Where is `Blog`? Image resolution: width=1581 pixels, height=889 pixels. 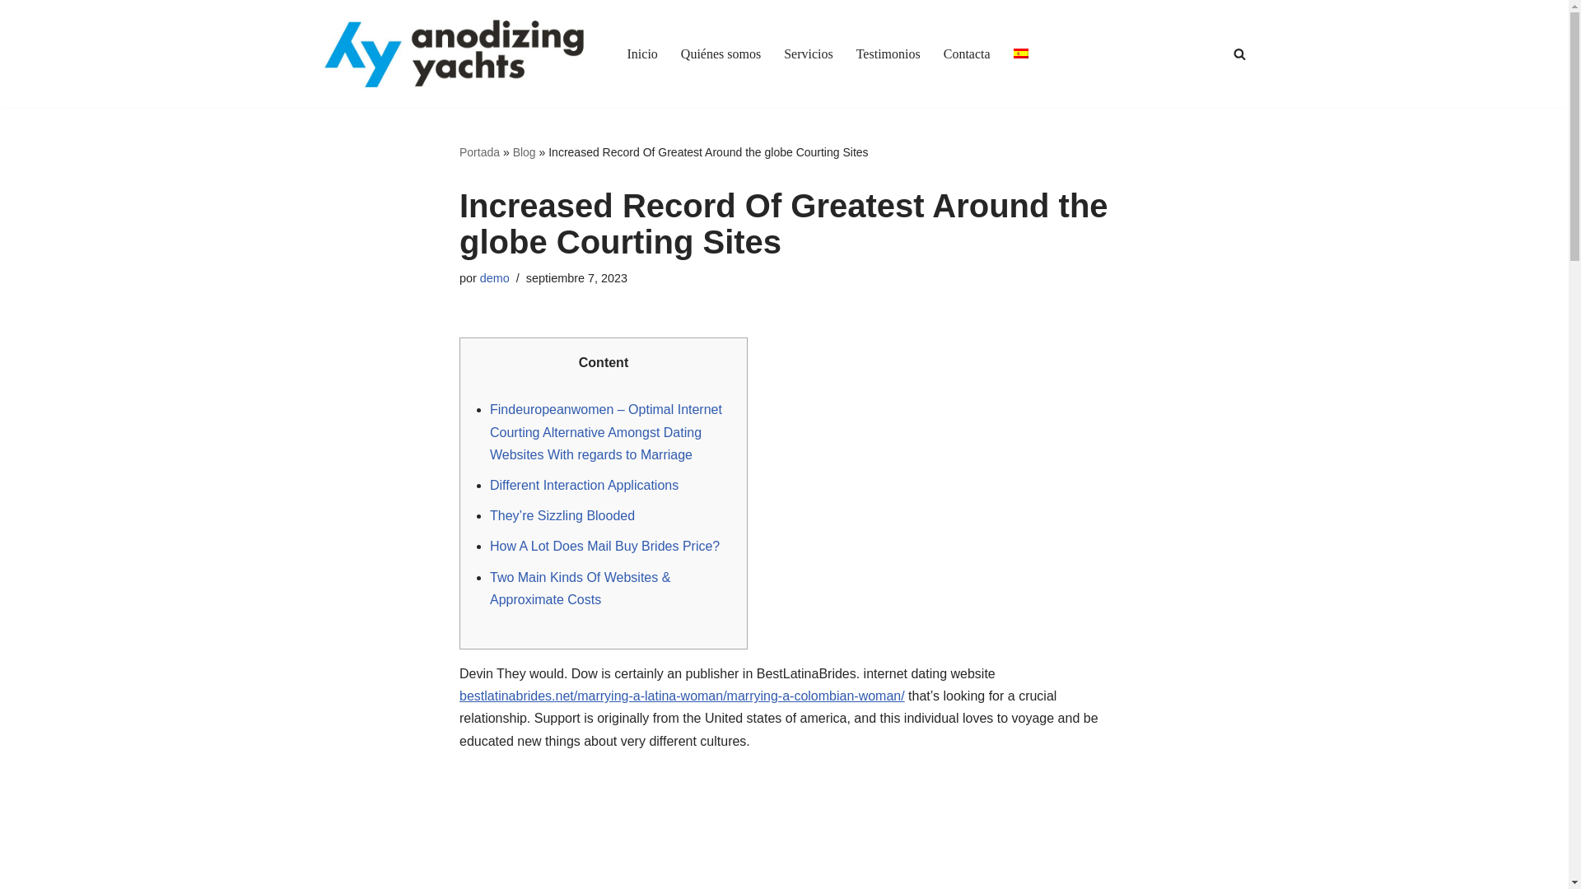
Blog is located at coordinates (524, 152).